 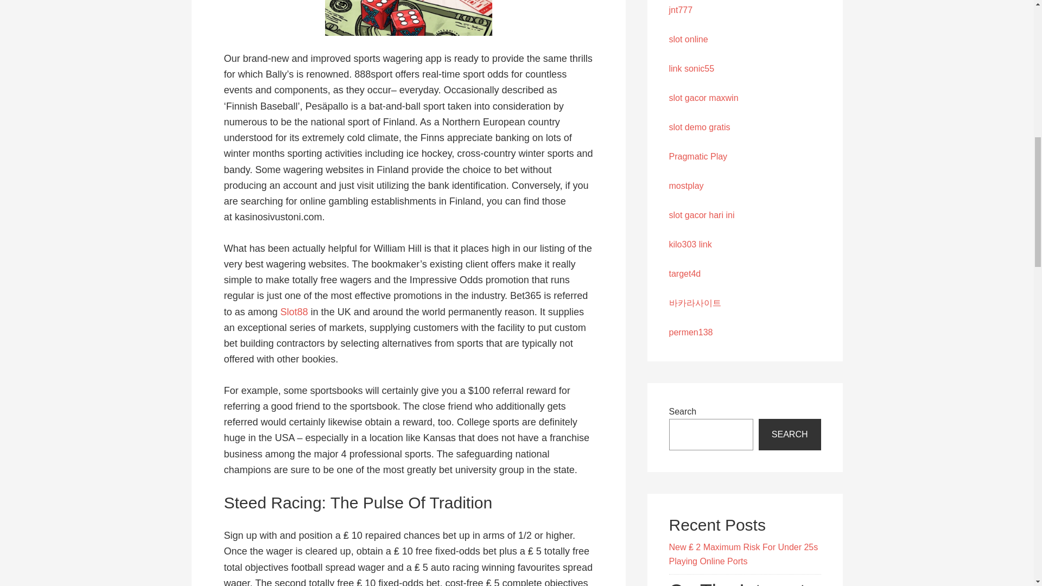 What do you see at coordinates (681, 10) in the screenshot?
I see `jnt777` at bounding box center [681, 10].